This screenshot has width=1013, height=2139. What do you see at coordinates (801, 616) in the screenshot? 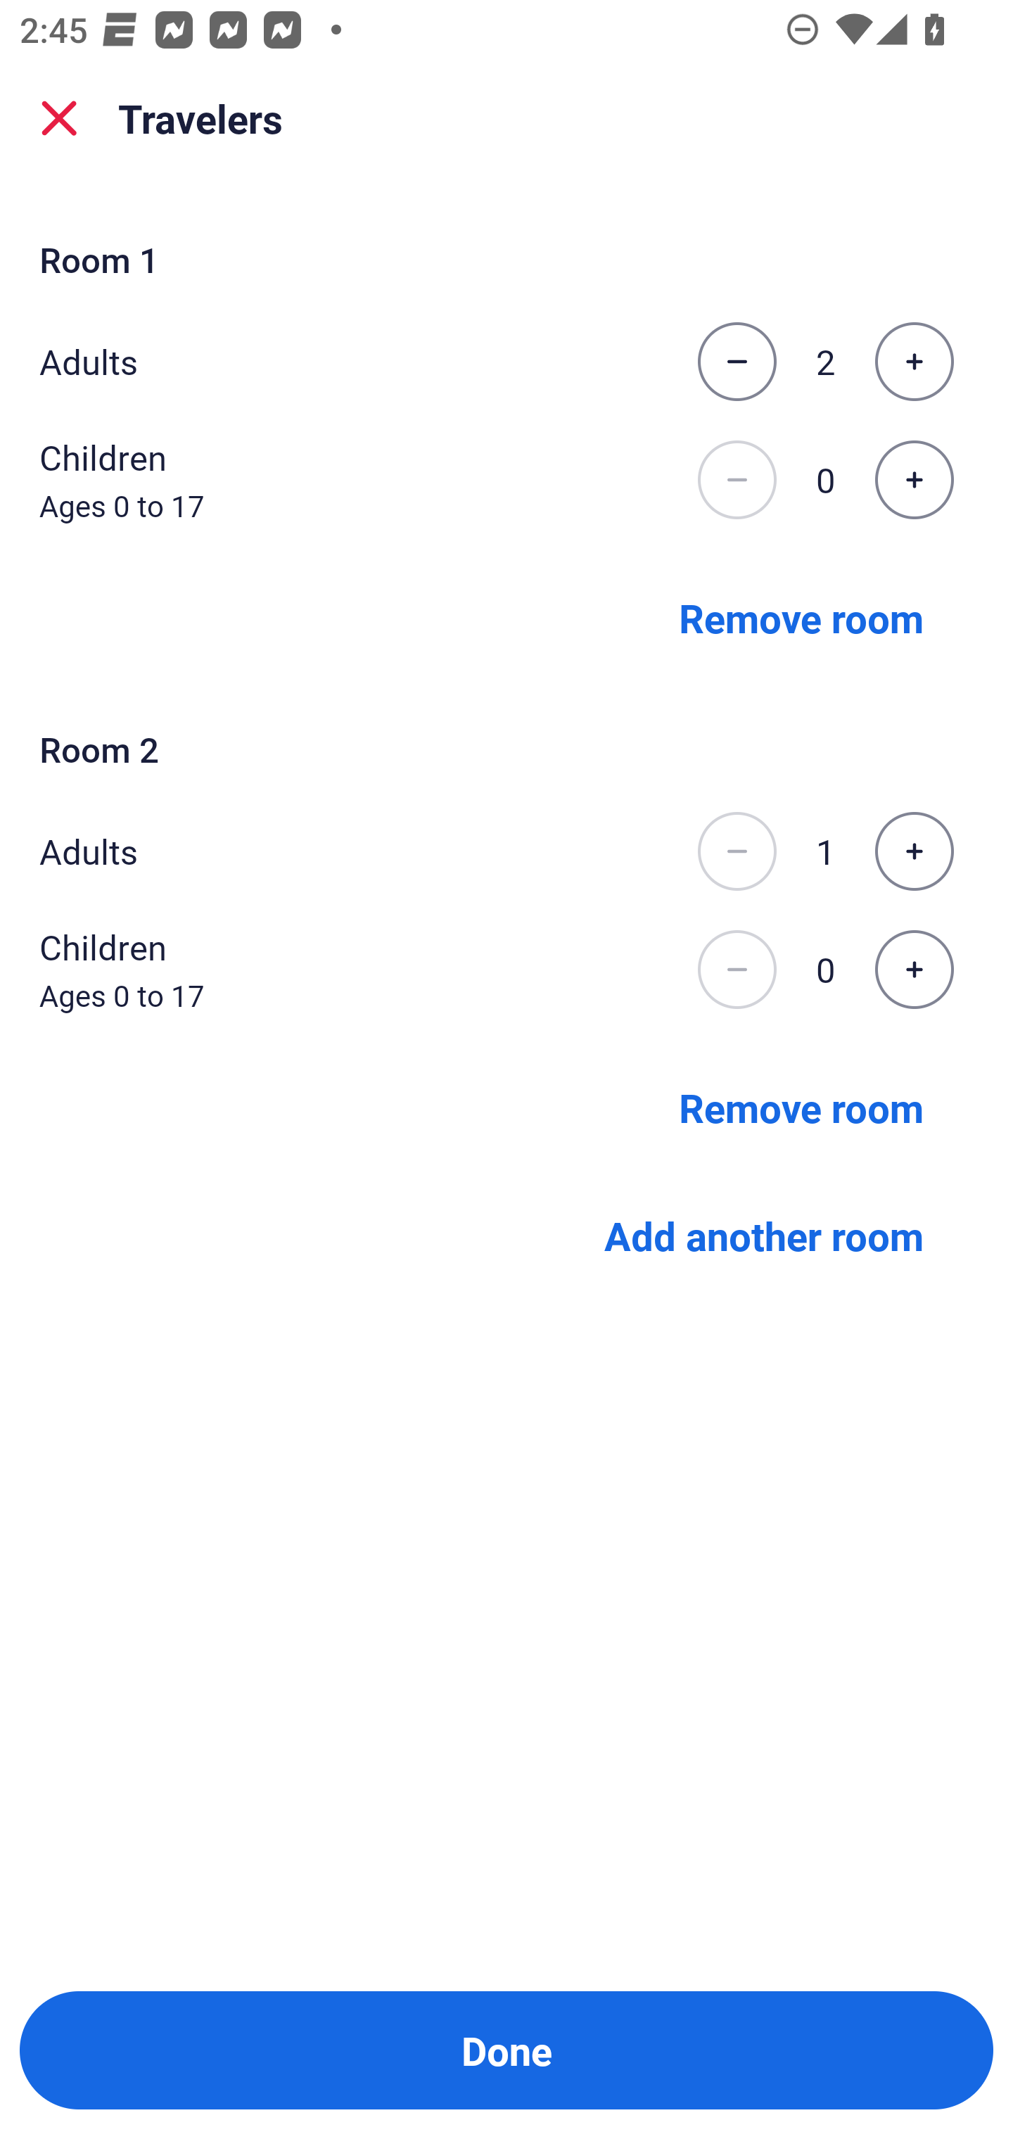
I see `Remove room` at bounding box center [801, 616].